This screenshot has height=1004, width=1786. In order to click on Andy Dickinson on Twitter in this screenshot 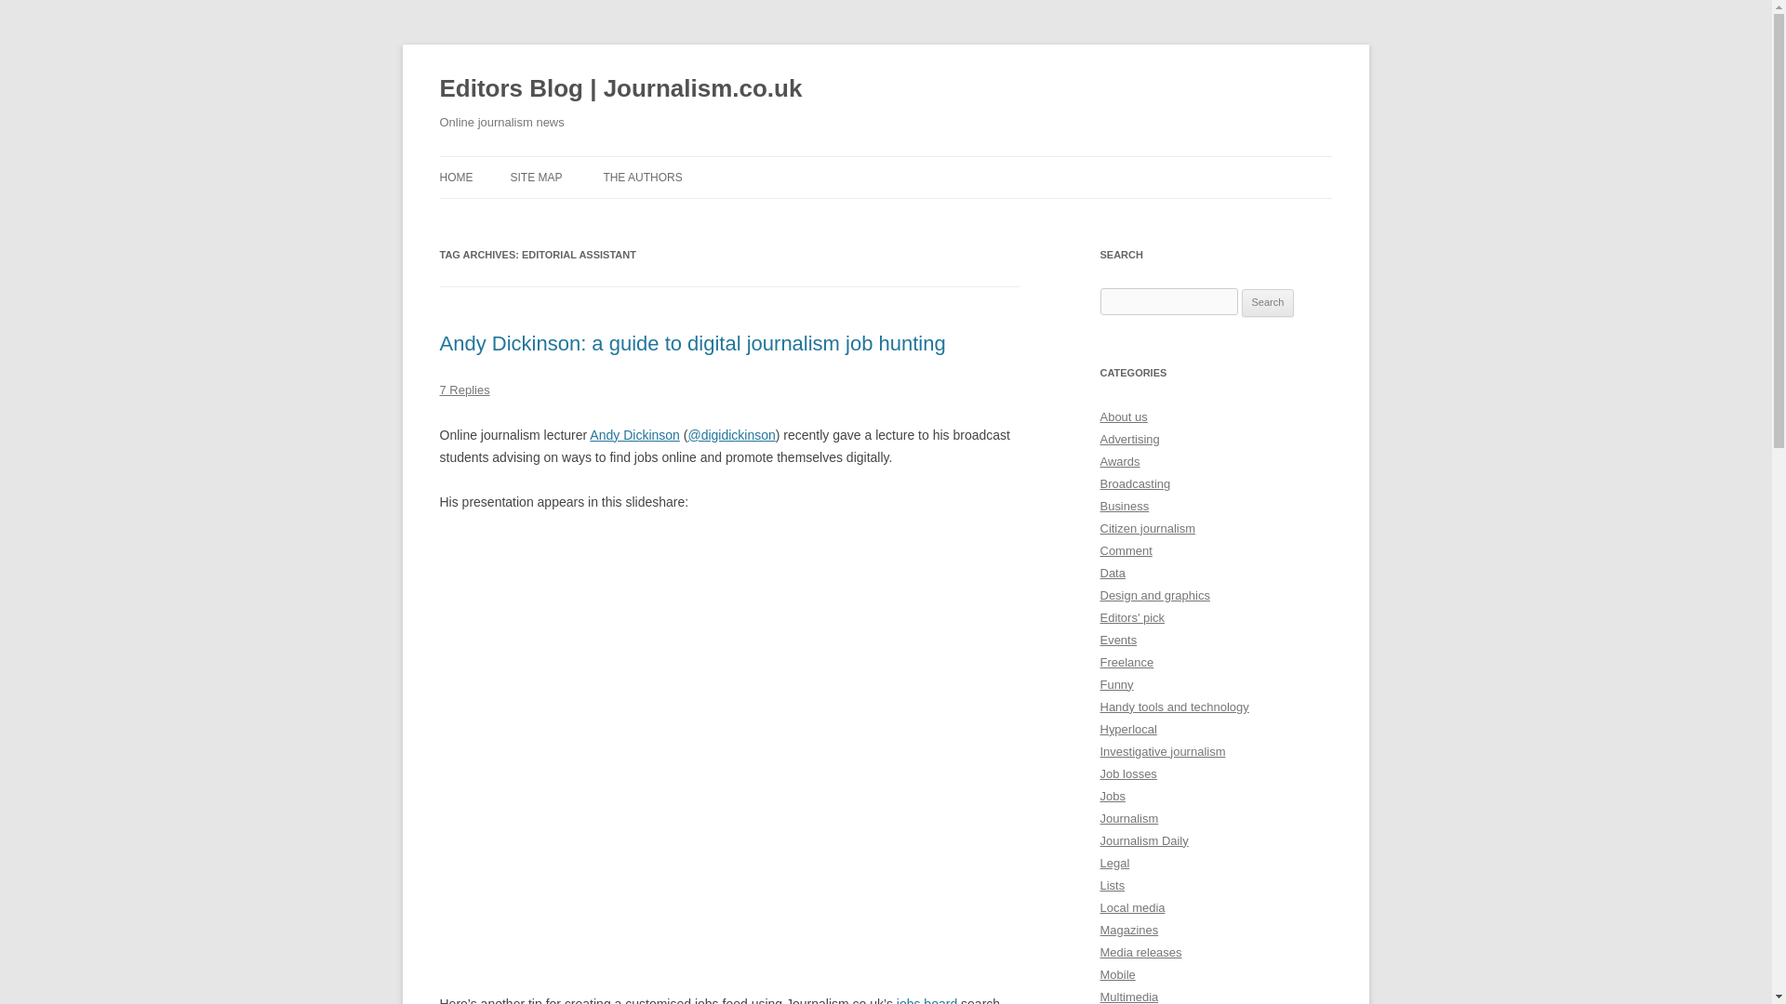, I will do `click(731, 435)`.